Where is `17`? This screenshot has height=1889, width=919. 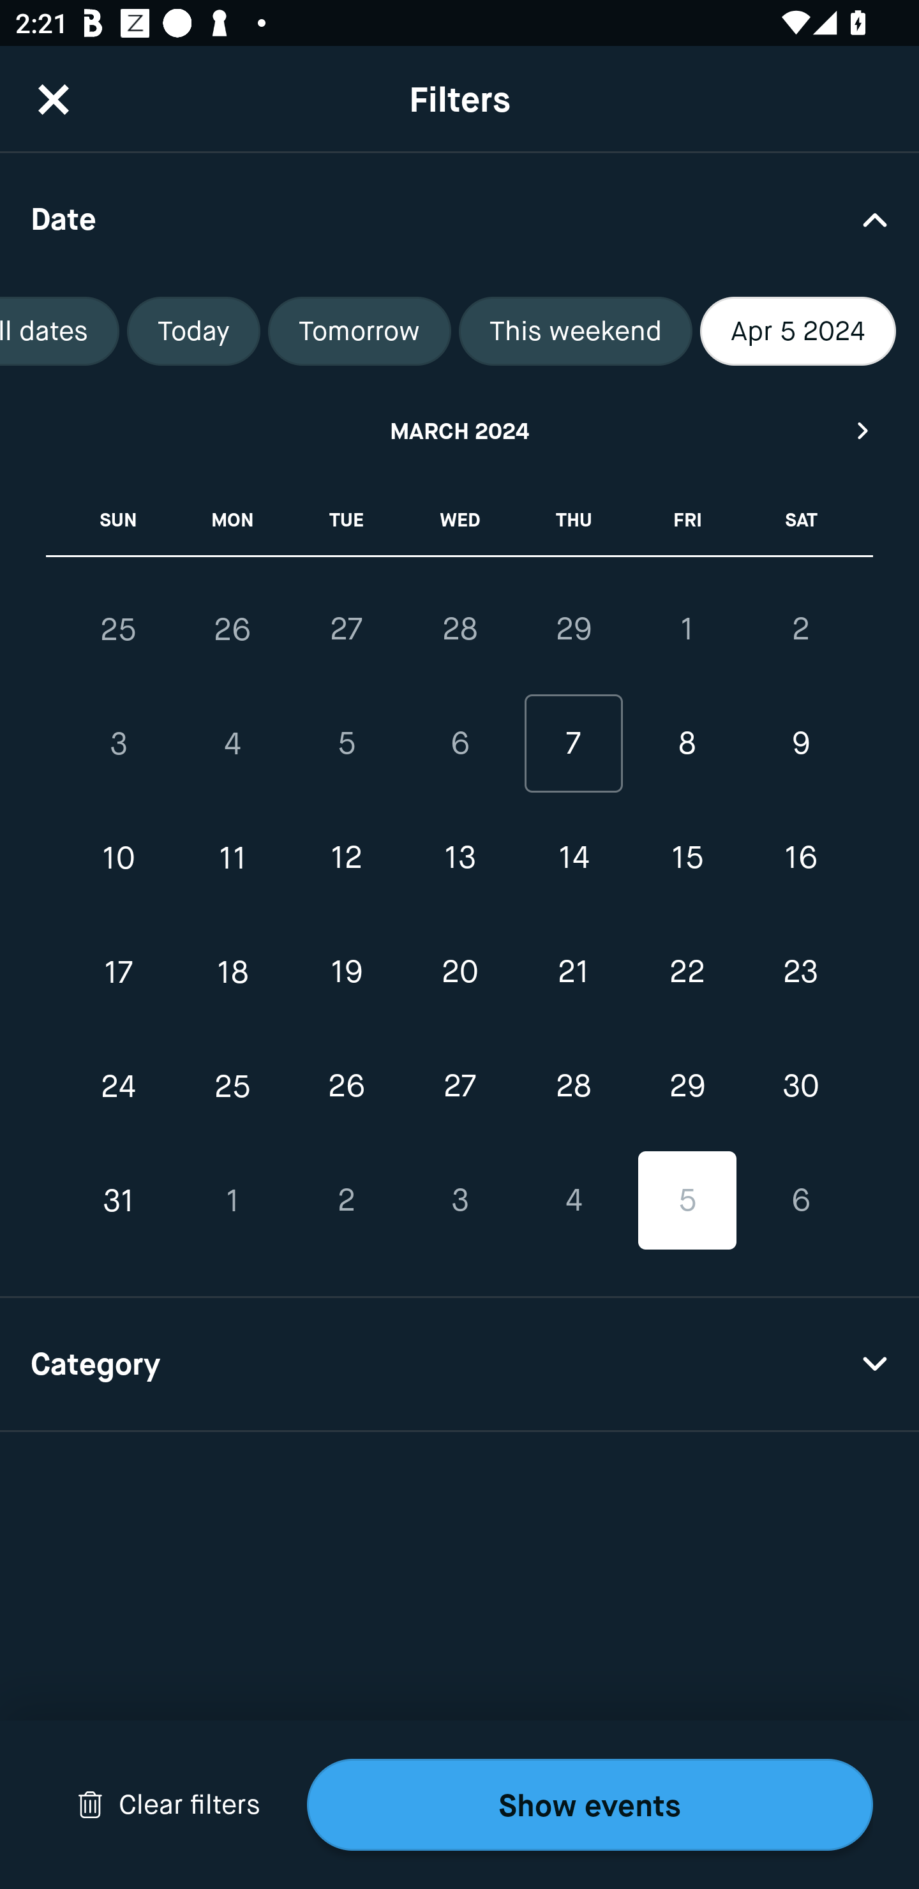
17 is located at coordinates (119, 971).